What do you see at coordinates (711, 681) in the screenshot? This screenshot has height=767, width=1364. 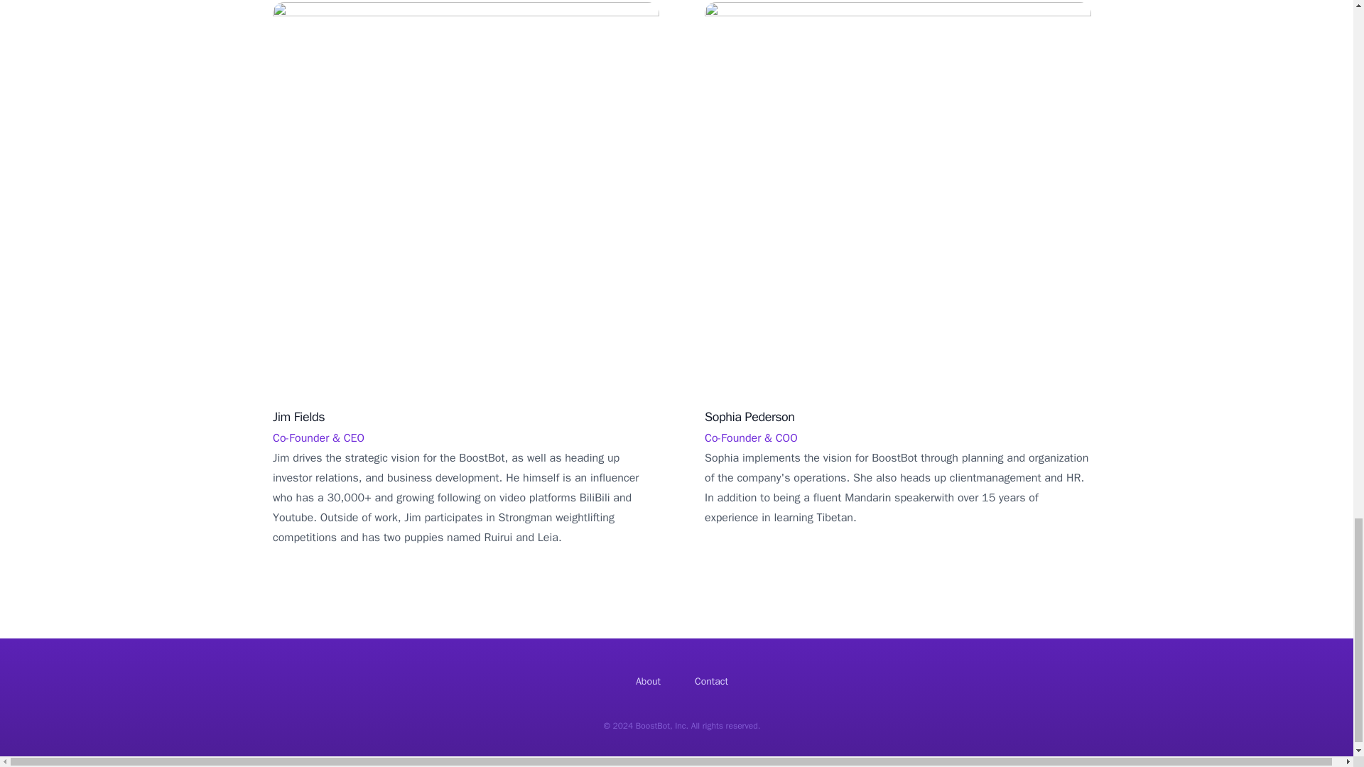 I see `Contact` at bounding box center [711, 681].